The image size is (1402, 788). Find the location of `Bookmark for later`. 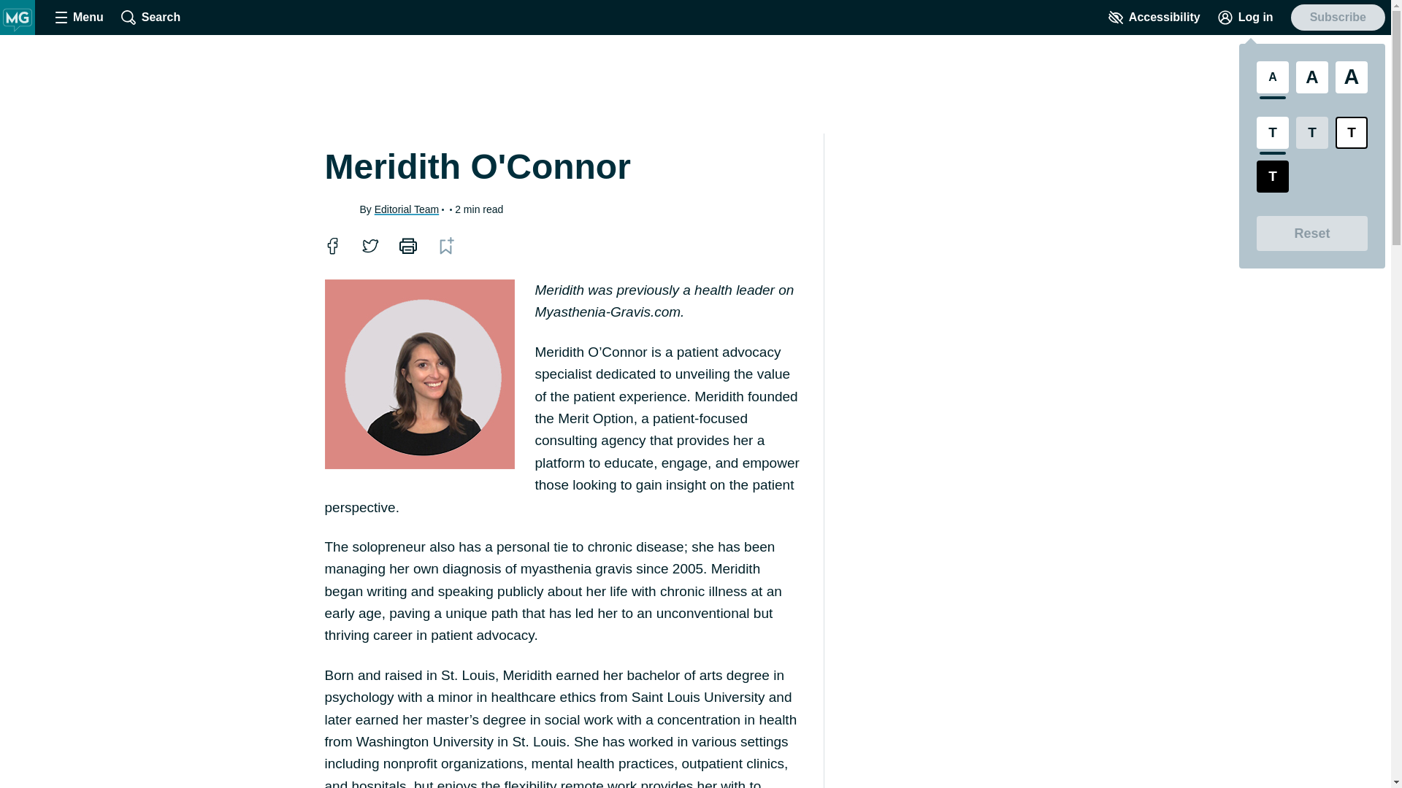

Bookmark for later is located at coordinates (445, 245).